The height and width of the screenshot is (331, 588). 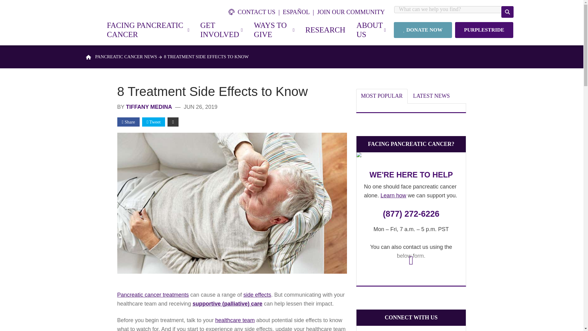 What do you see at coordinates (350, 12) in the screenshot?
I see `JOIN OUR COMMUNITY` at bounding box center [350, 12].